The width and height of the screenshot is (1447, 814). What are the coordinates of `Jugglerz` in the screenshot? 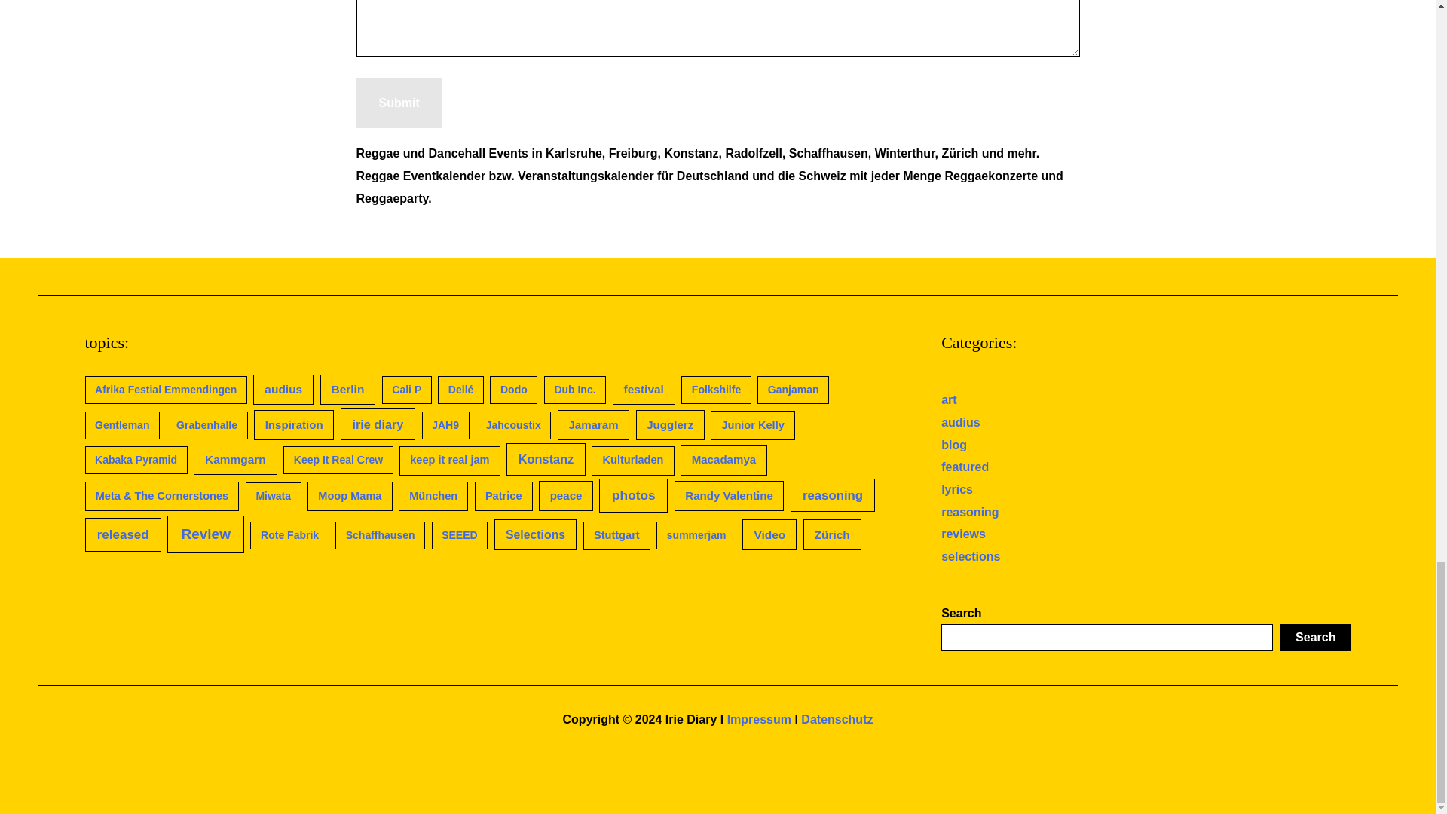 It's located at (671, 425).